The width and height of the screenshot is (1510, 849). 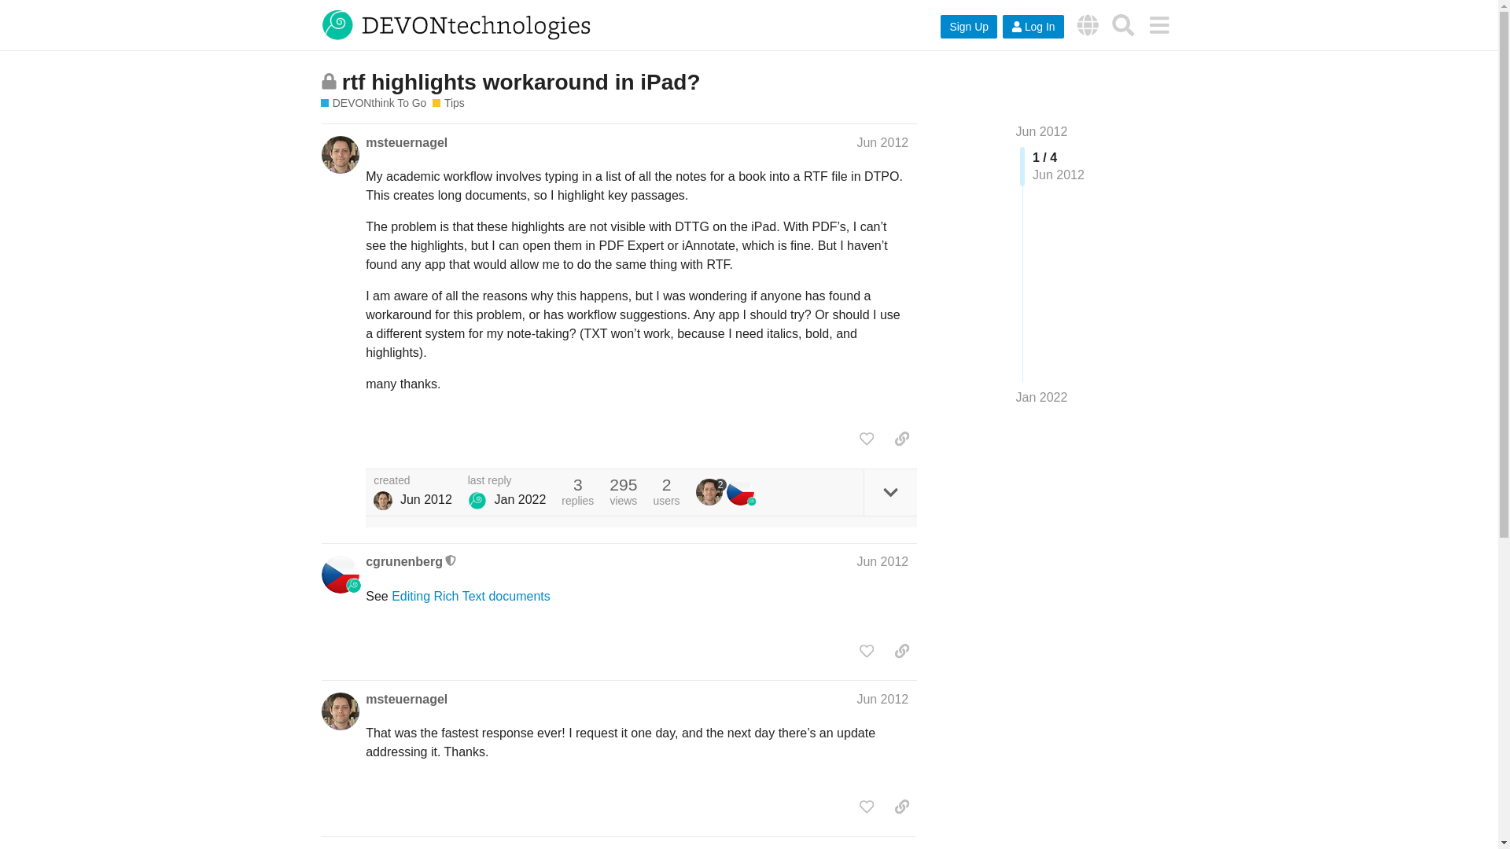 What do you see at coordinates (712, 492) in the screenshot?
I see `2` at bounding box center [712, 492].